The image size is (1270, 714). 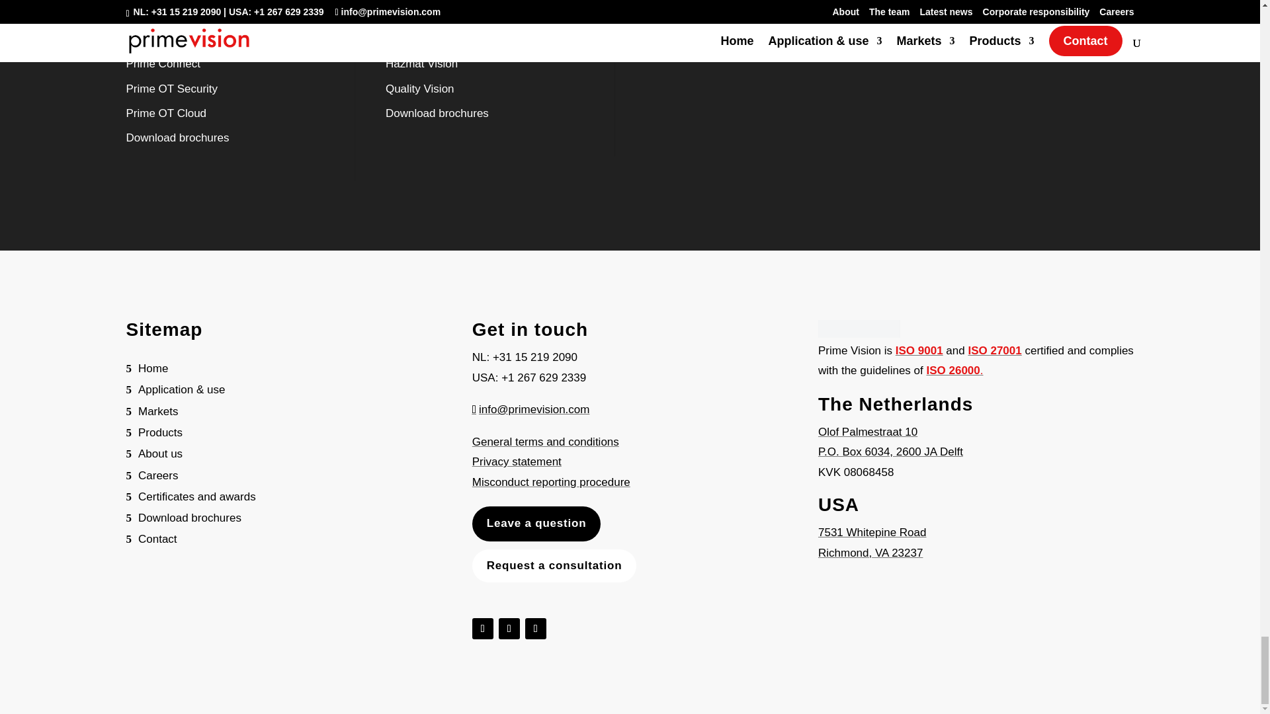 What do you see at coordinates (872, 532) in the screenshot?
I see `View in Google maps` at bounding box center [872, 532].